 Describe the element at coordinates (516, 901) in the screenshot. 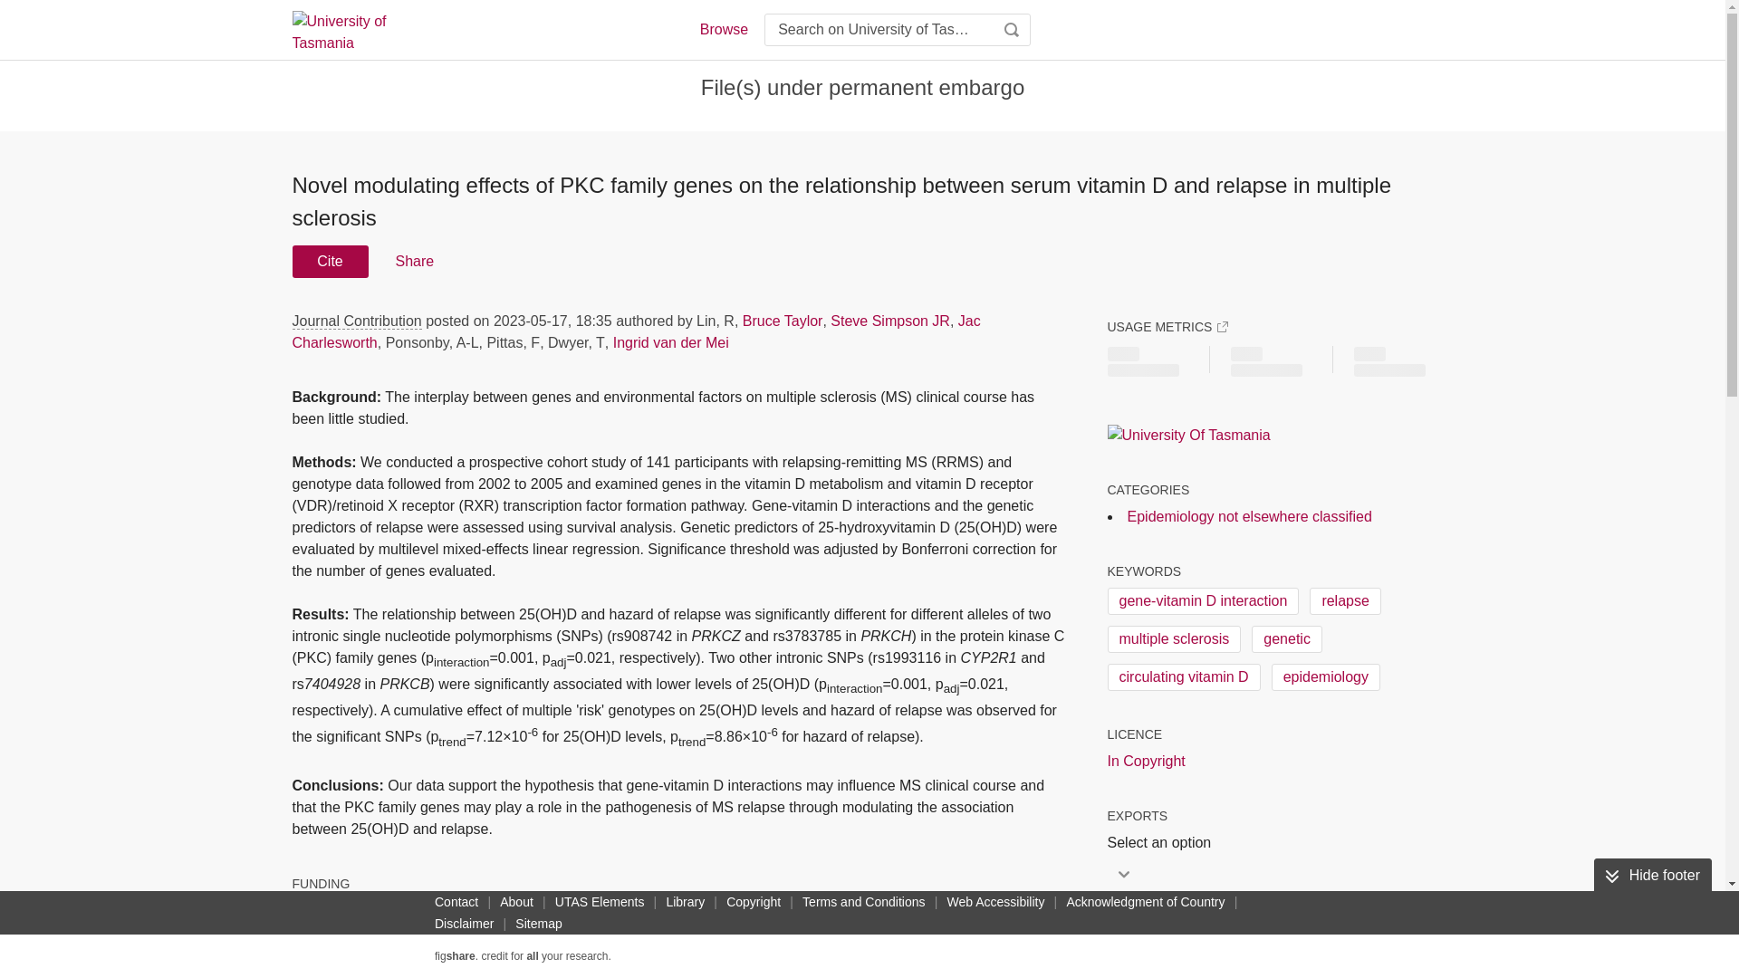

I see `About` at that location.